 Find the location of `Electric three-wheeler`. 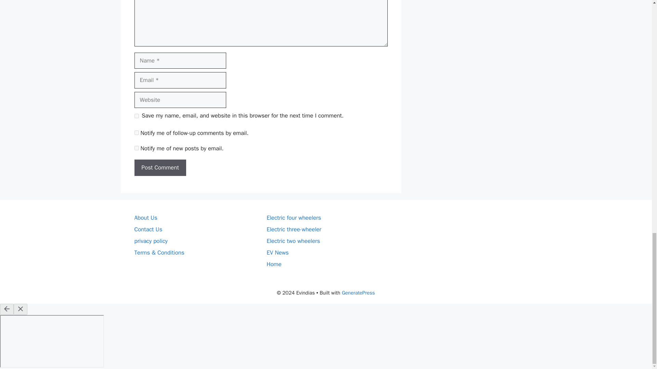

Electric three-wheeler is located at coordinates (294, 229).